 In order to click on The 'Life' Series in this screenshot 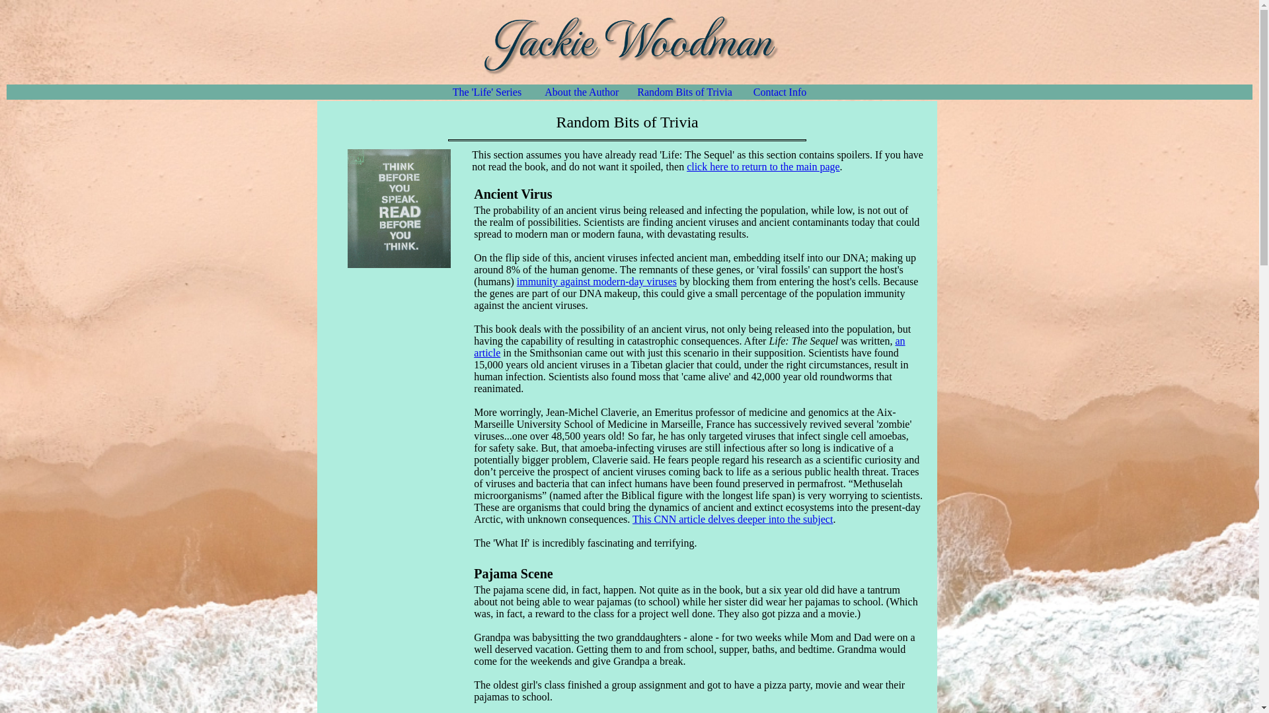, I will do `click(487, 91)`.